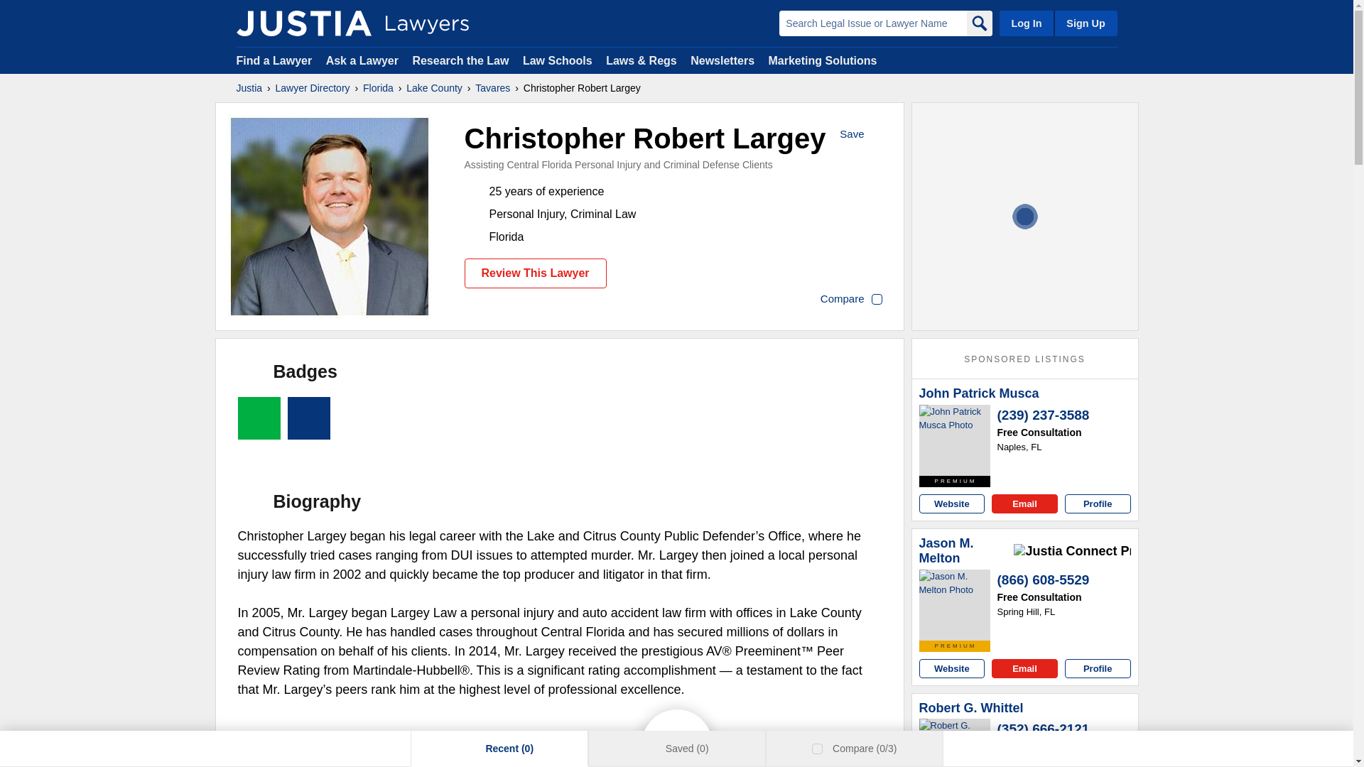 Image resolution: width=1364 pixels, height=767 pixels. What do you see at coordinates (364, 60) in the screenshot?
I see `Ask a Lawyer` at bounding box center [364, 60].